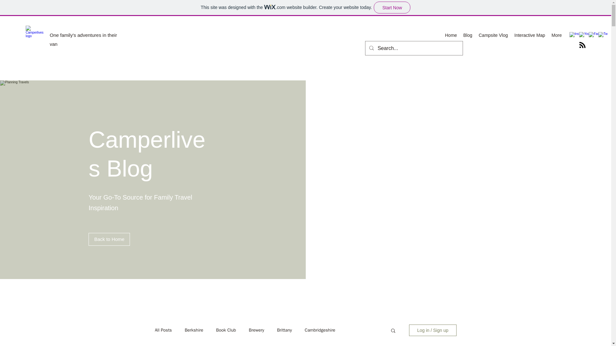  Describe the element at coordinates (226, 330) in the screenshot. I see `Book Club` at that location.